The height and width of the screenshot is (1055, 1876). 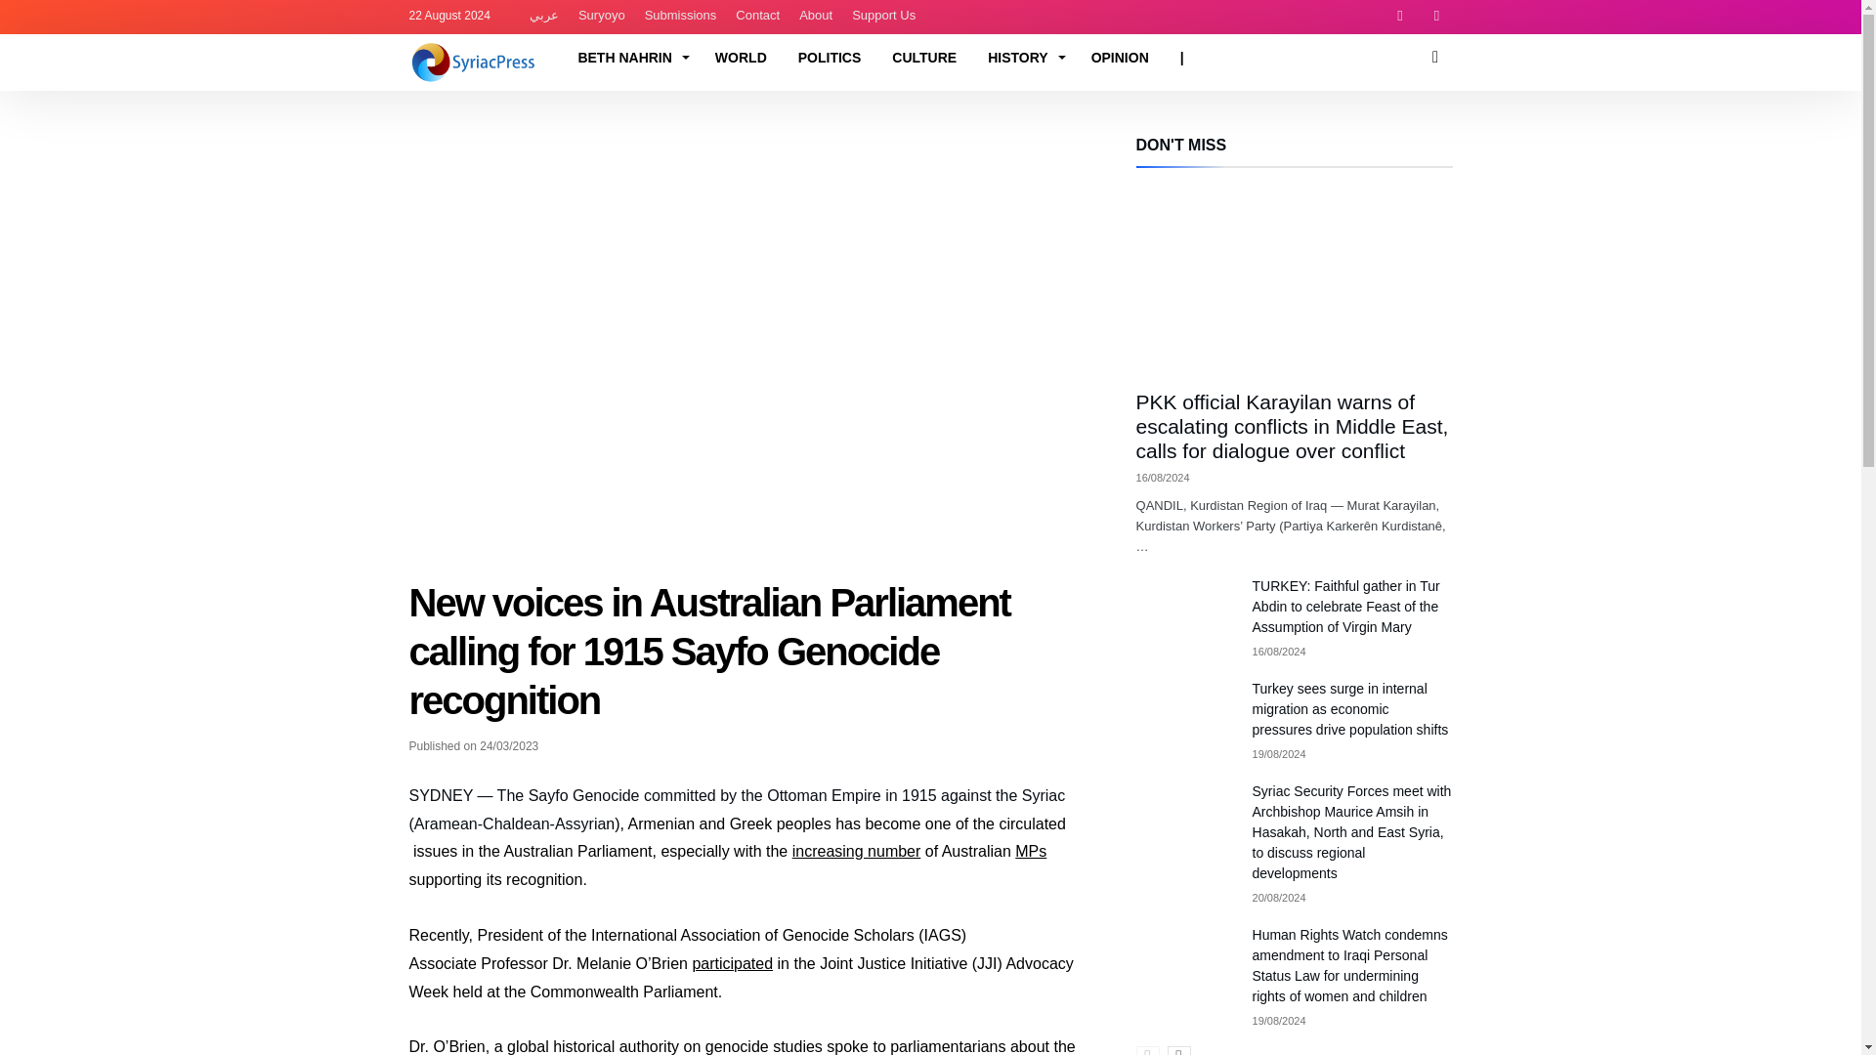 I want to click on participated, so click(x=733, y=963).